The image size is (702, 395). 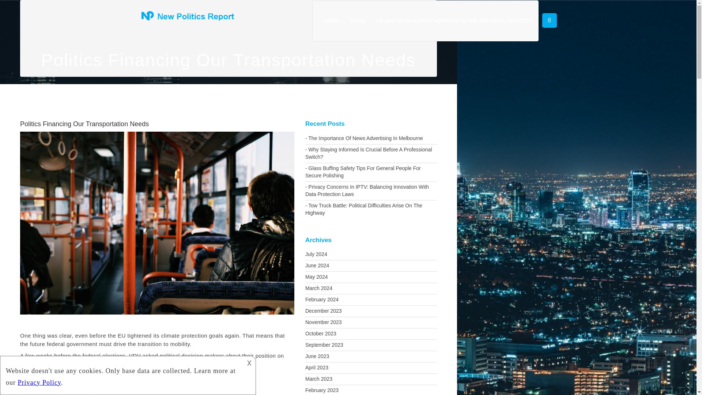 What do you see at coordinates (371, 277) in the screenshot?
I see `May 2024` at bounding box center [371, 277].